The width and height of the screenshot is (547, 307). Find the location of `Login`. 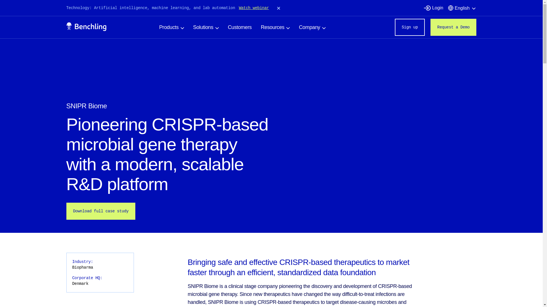

Login is located at coordinates (438, 8).